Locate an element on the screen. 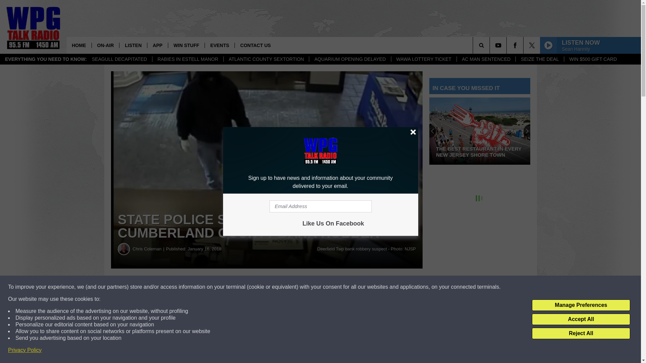  AC MAN SENTENCED is located at coordinates (486, 59).